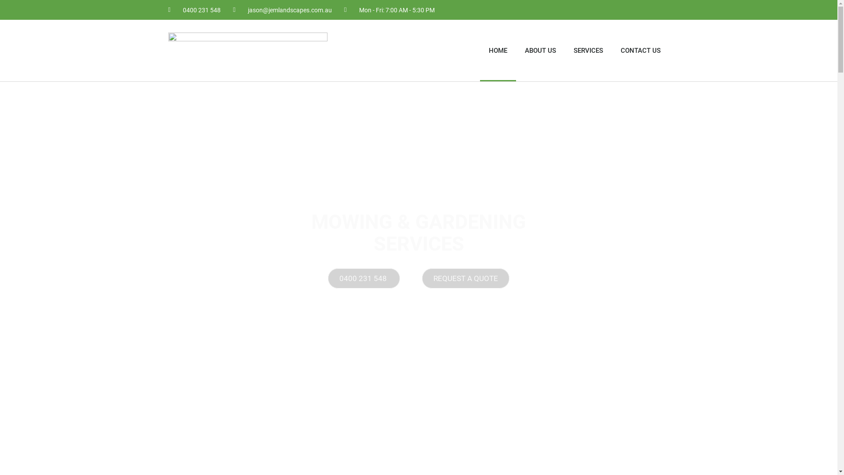 The height and width of the screenshot is (475, 844). What do you see at coordinates (588, 51) in the screenshot?
I see `SERVICES` at bounding box center [588, 51].